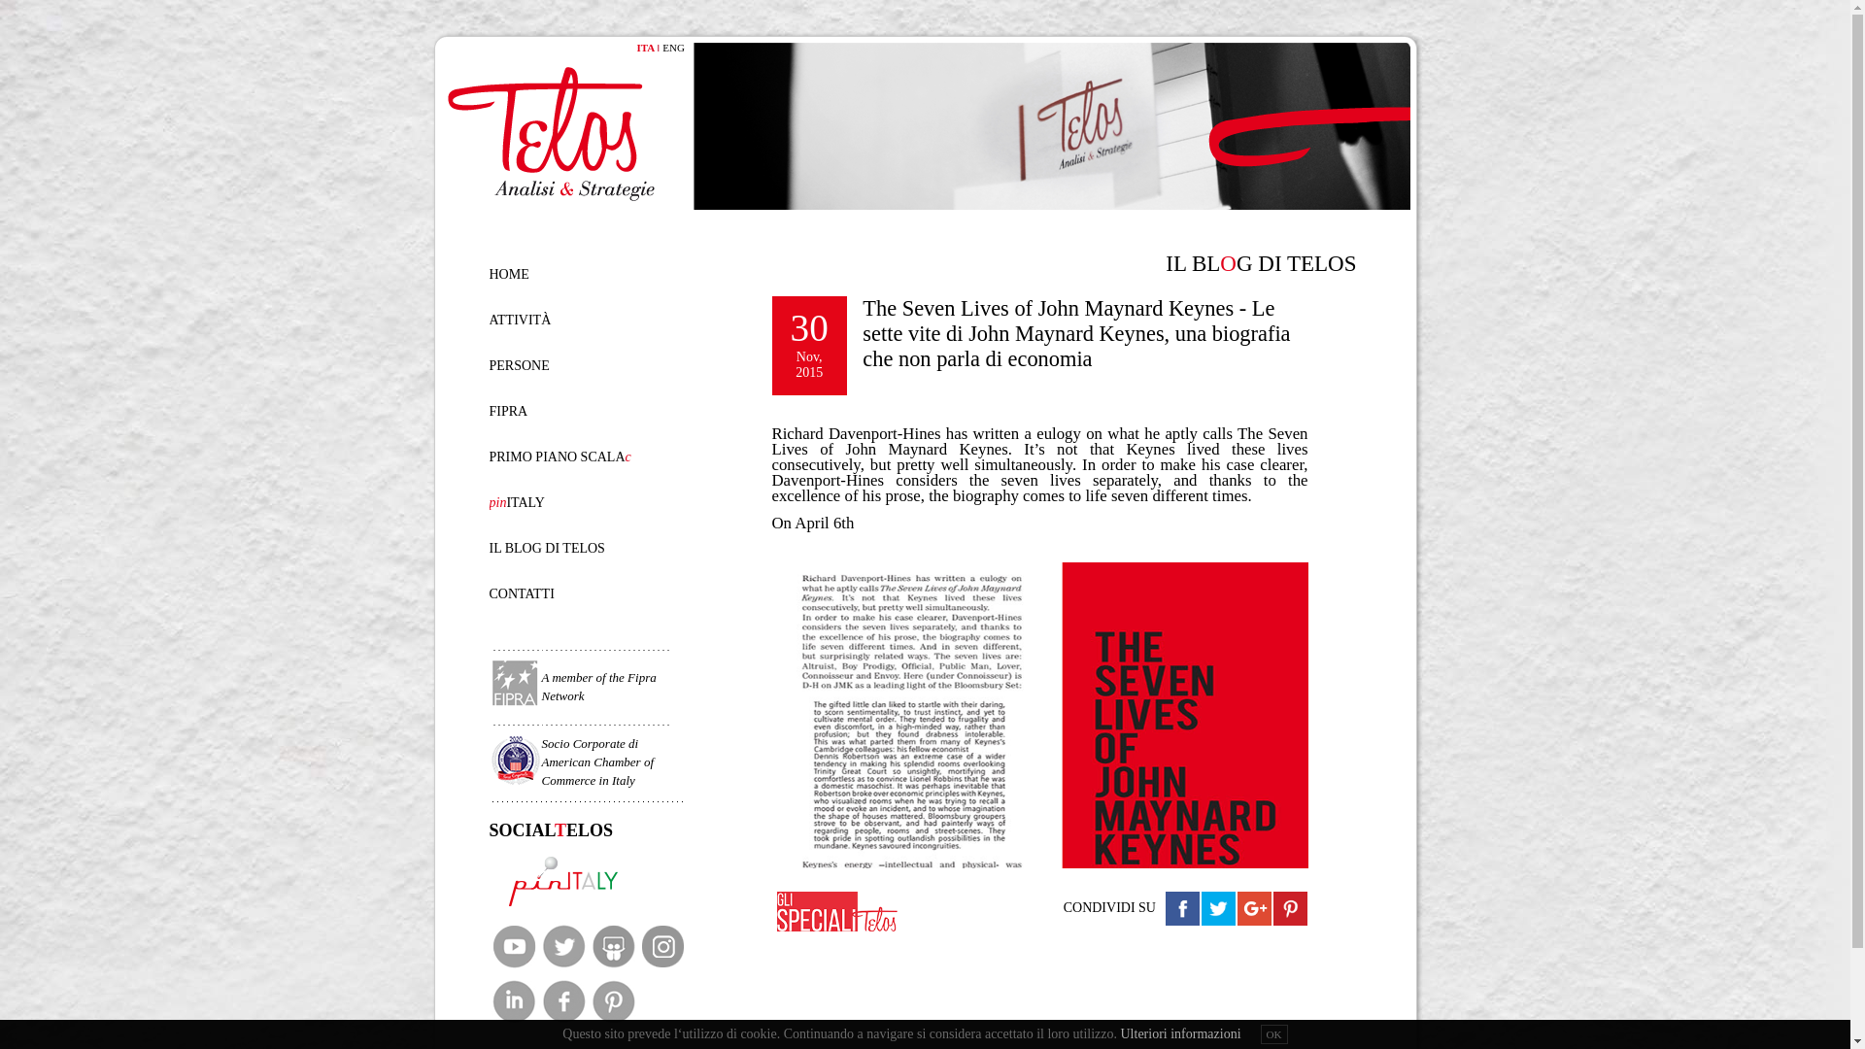 This screenshot has height=1049, width=1865. What do you see at coordinates (562, 948) in the screenshot?
I see `Twitter` at bounding box center [562, 948].